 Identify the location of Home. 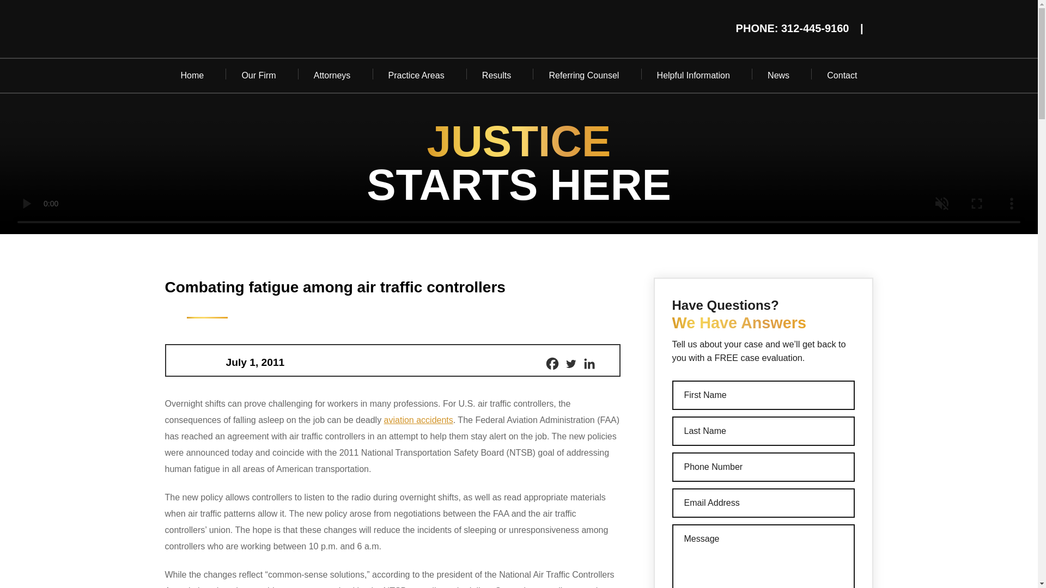
(192, 75).